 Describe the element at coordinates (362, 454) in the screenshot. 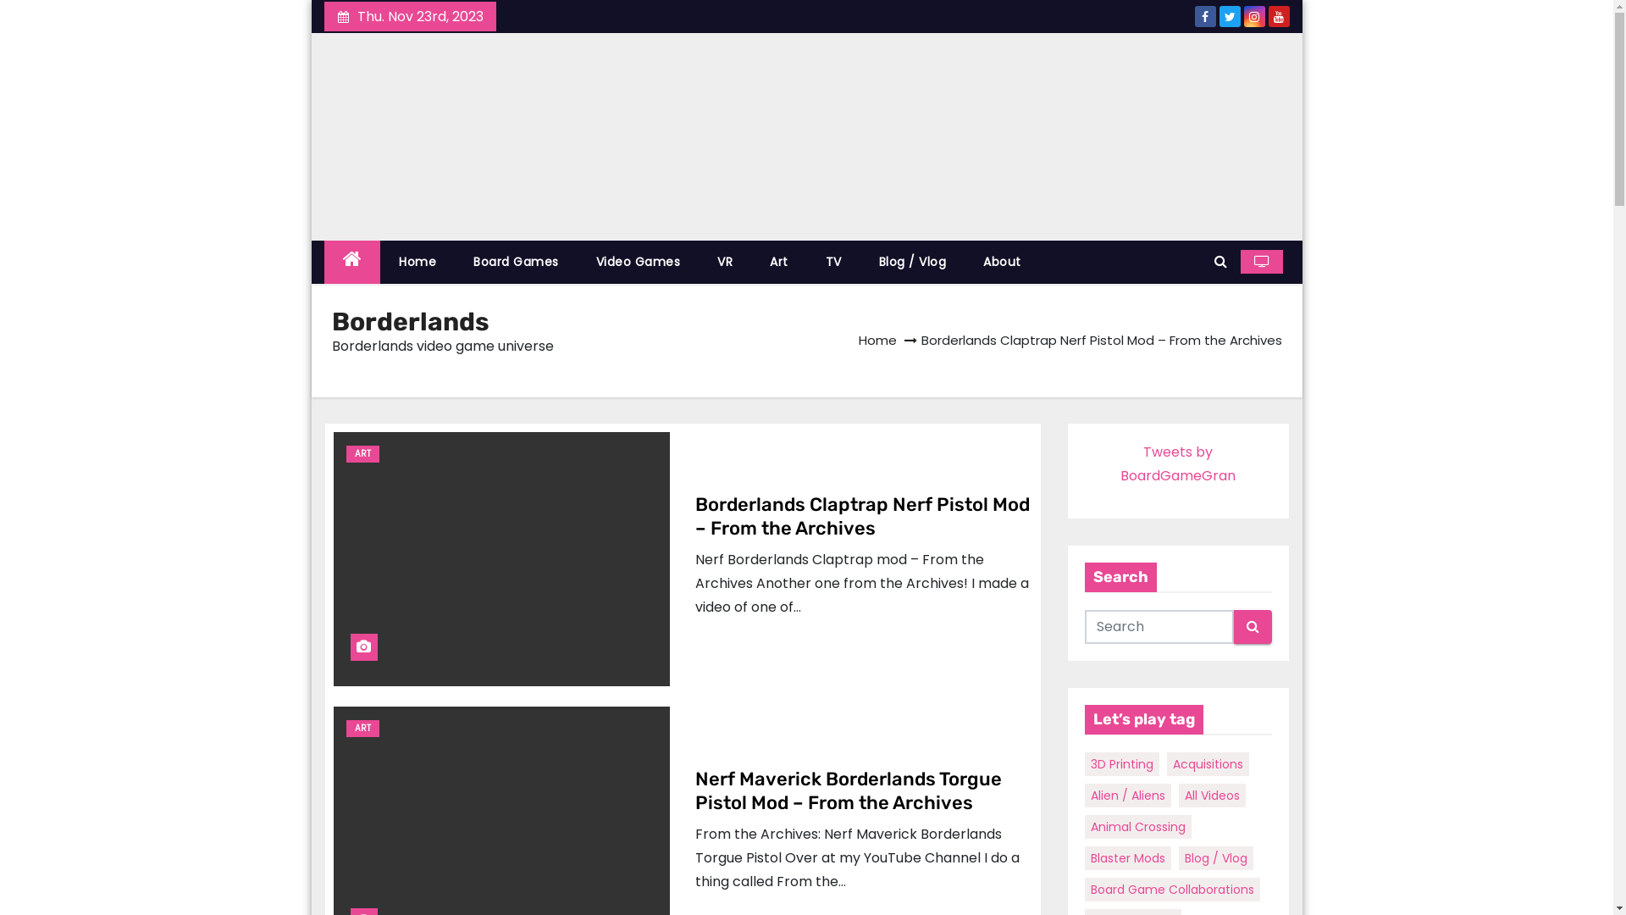

I see `ART` at that location.